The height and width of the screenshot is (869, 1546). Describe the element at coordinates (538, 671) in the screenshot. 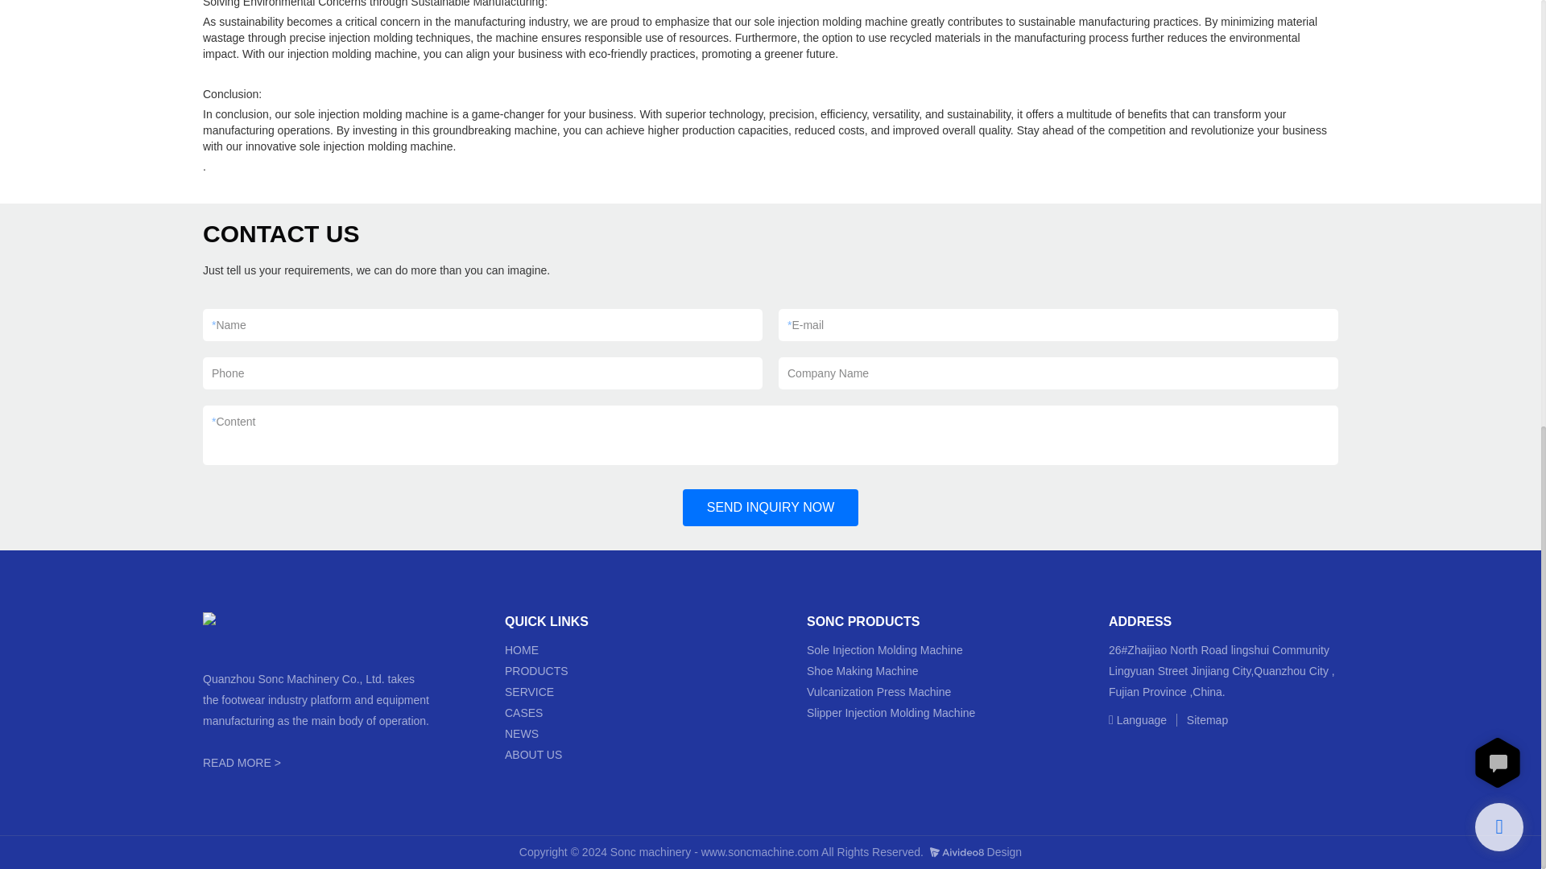

I see `PRODUCTS ` at that location.